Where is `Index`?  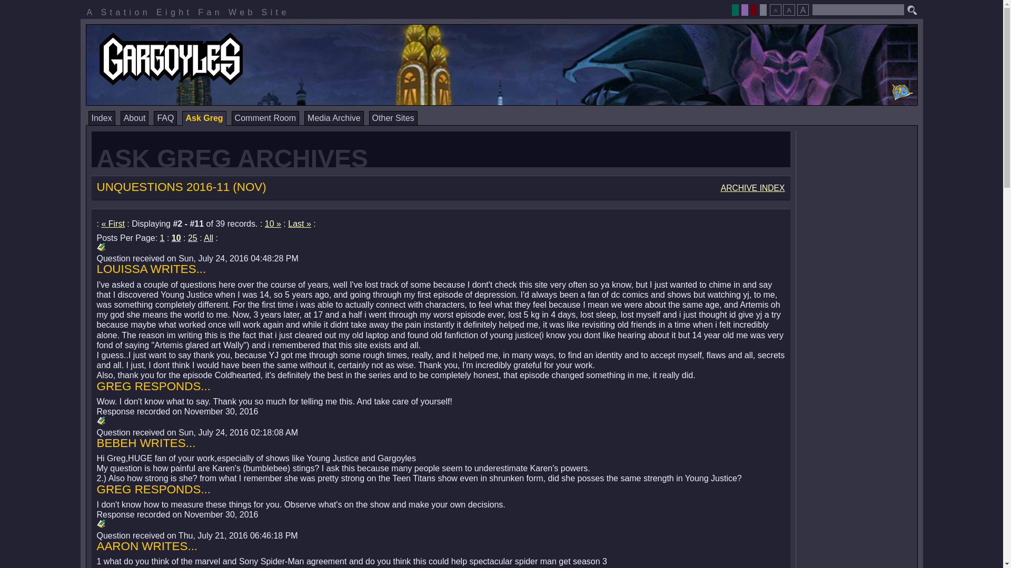 Index is located at coordinates (102, 118).